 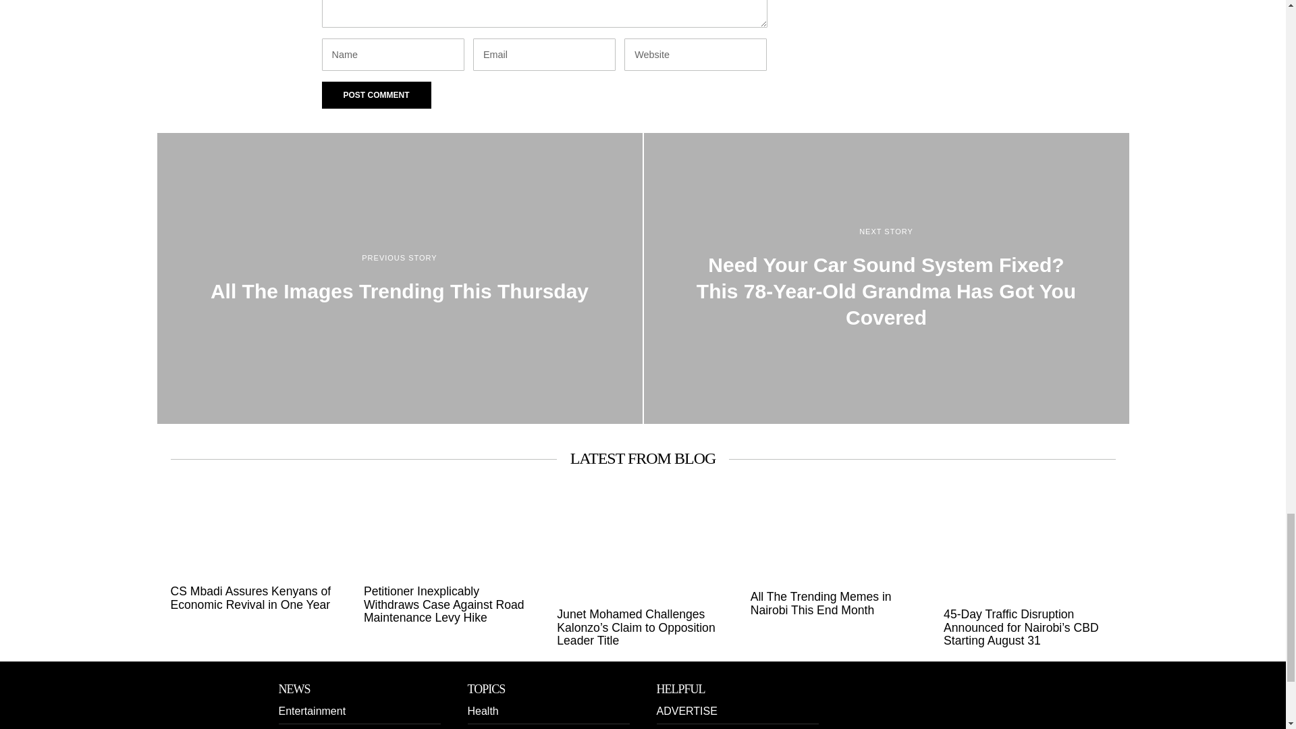 I want to click on All The Trending Memes in Nairobi This End Month, so click(x=836, y=603).